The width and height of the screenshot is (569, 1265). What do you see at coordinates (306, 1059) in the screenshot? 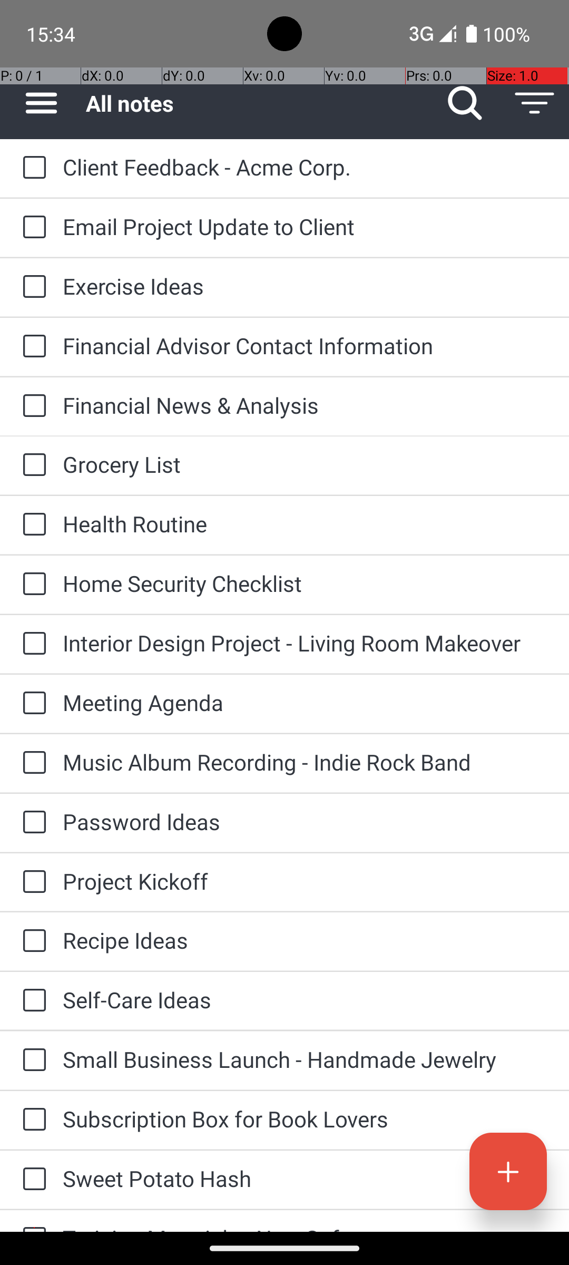
I see `Small Business Launch - Handmade Jewelry` at bounding box center [306, 1059].